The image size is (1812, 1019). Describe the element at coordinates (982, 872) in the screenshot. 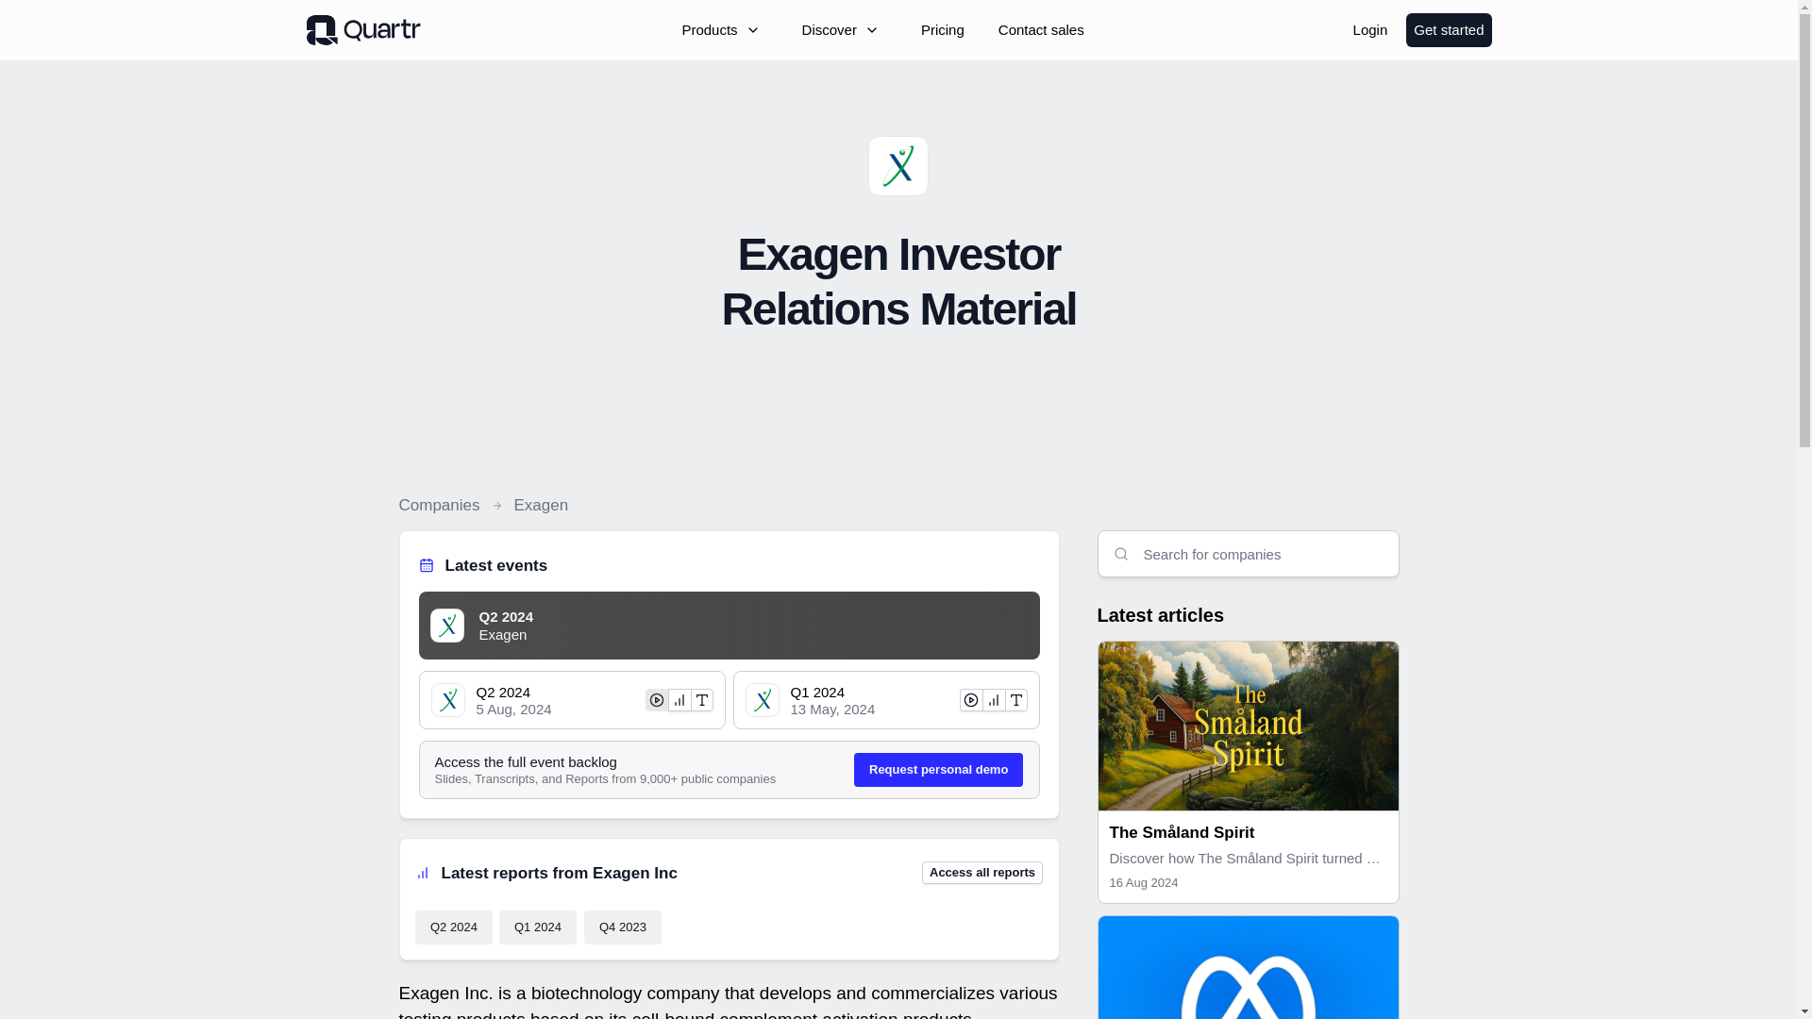

I see `Access all reports` at that location.